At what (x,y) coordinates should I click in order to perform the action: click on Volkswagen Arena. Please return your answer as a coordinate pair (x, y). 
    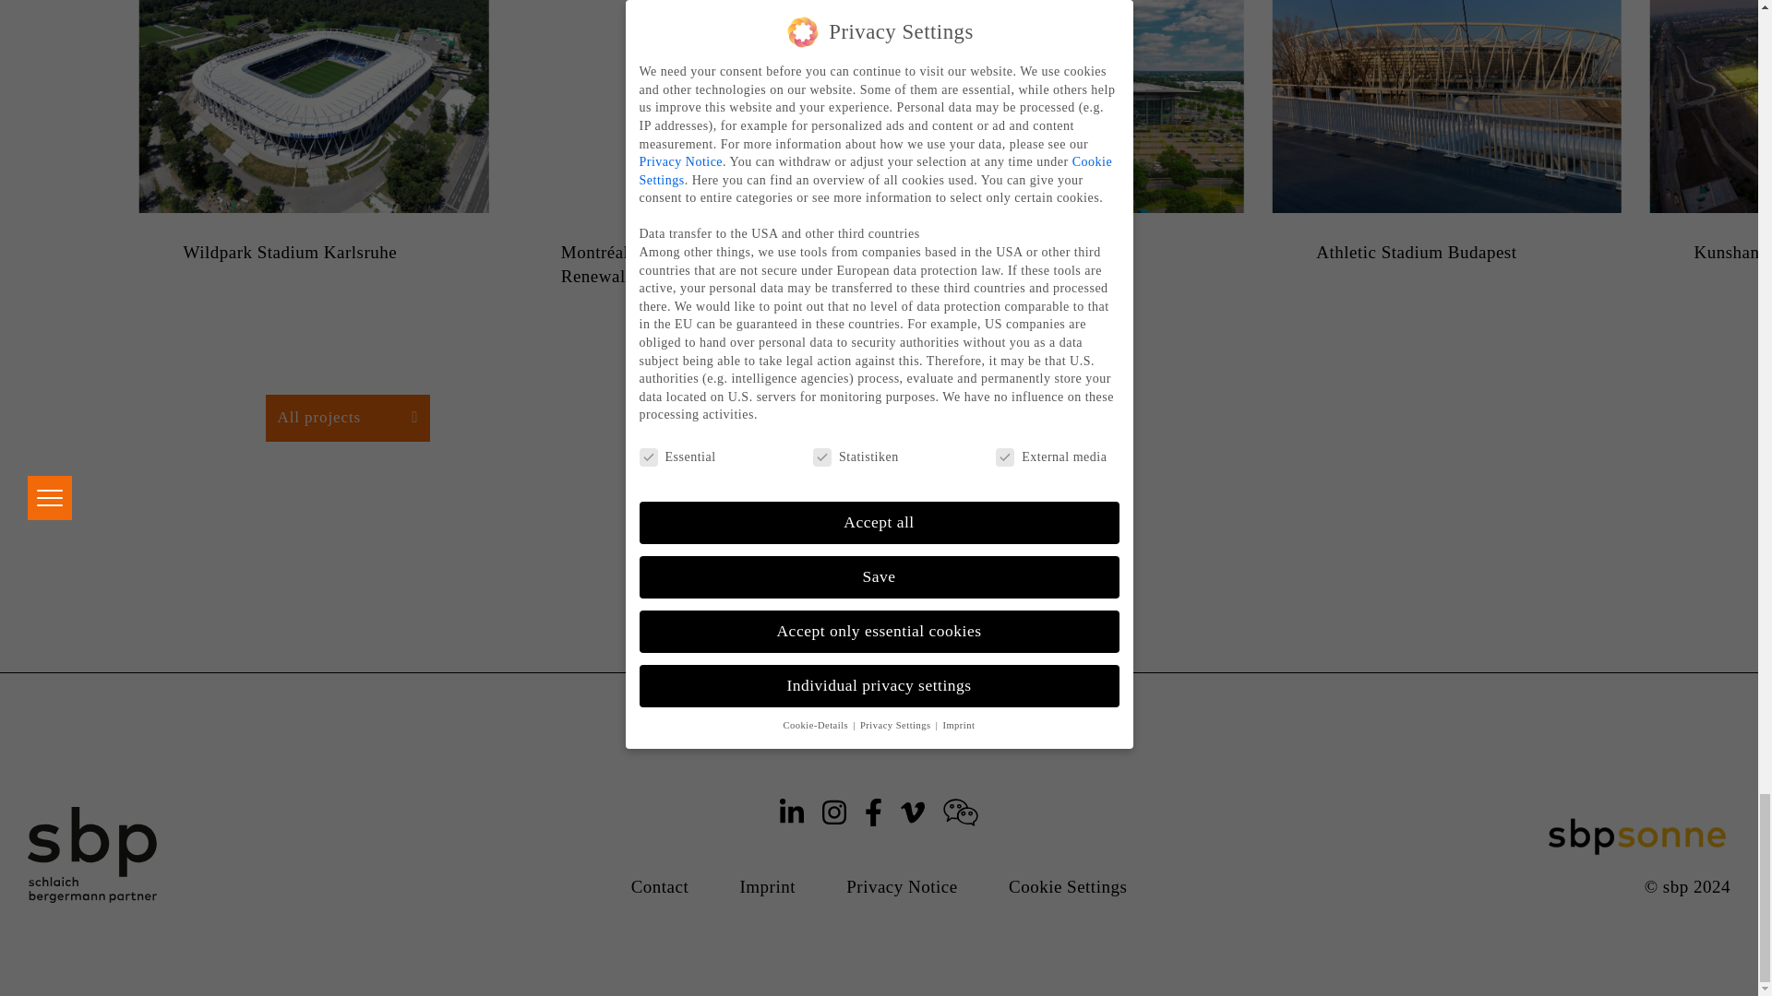
    Looking at the image, I should click on (1069, 253).